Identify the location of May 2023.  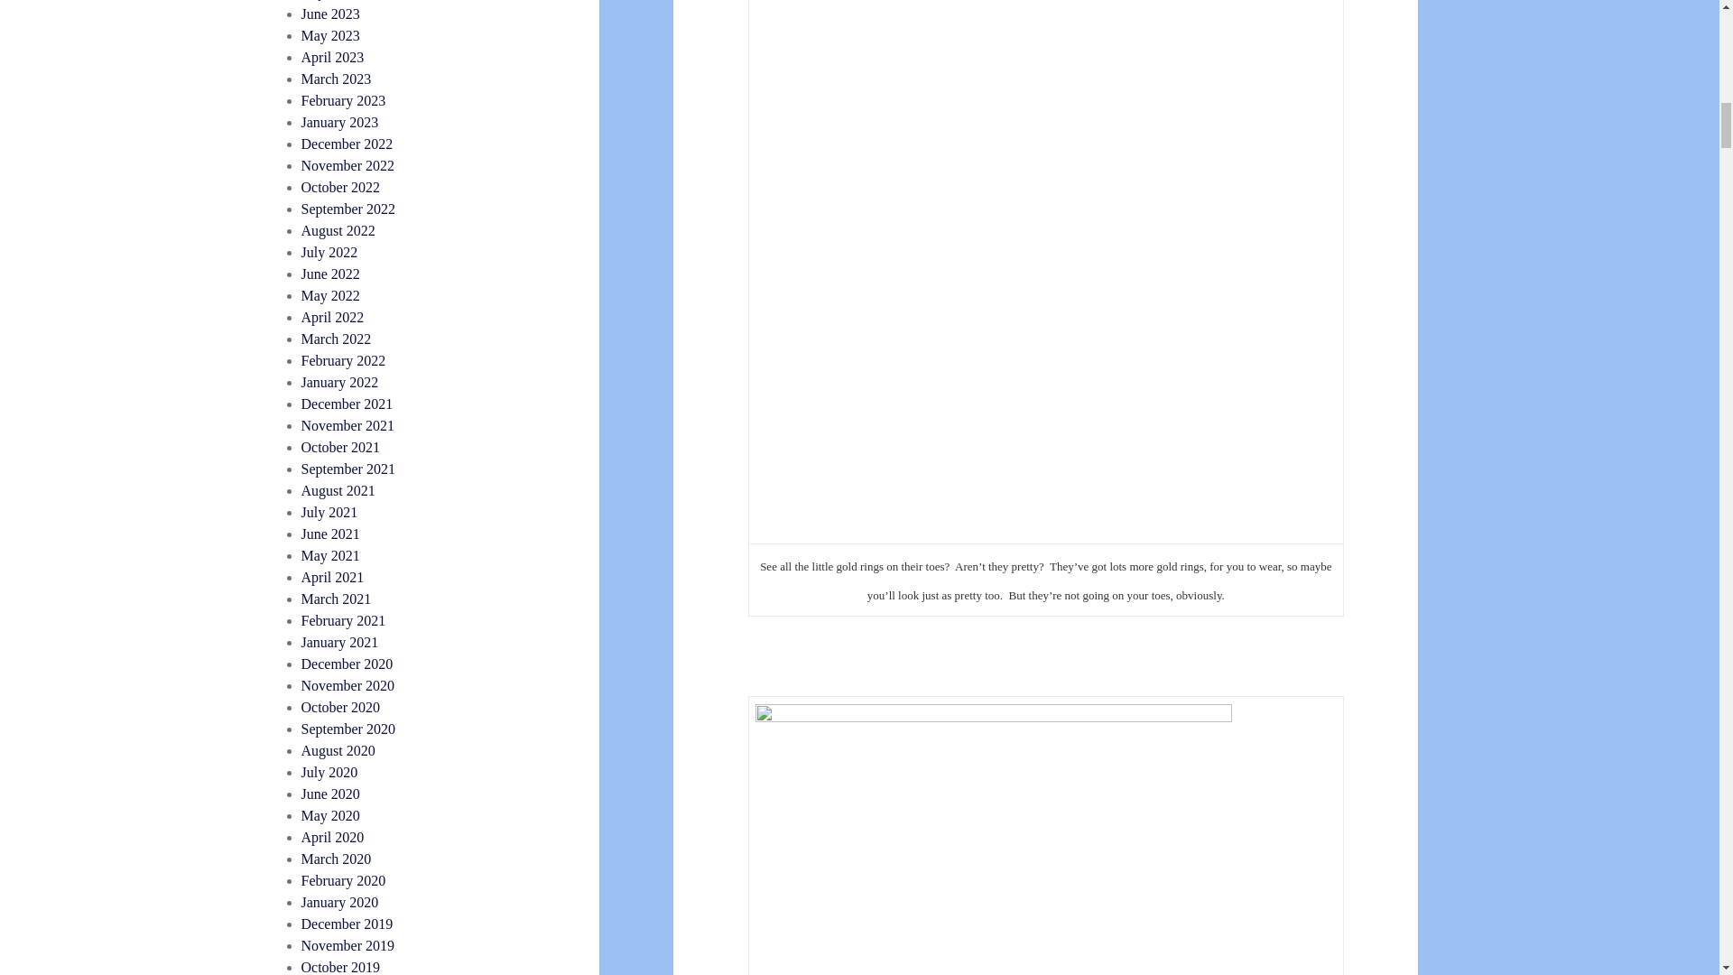
(330, 35).